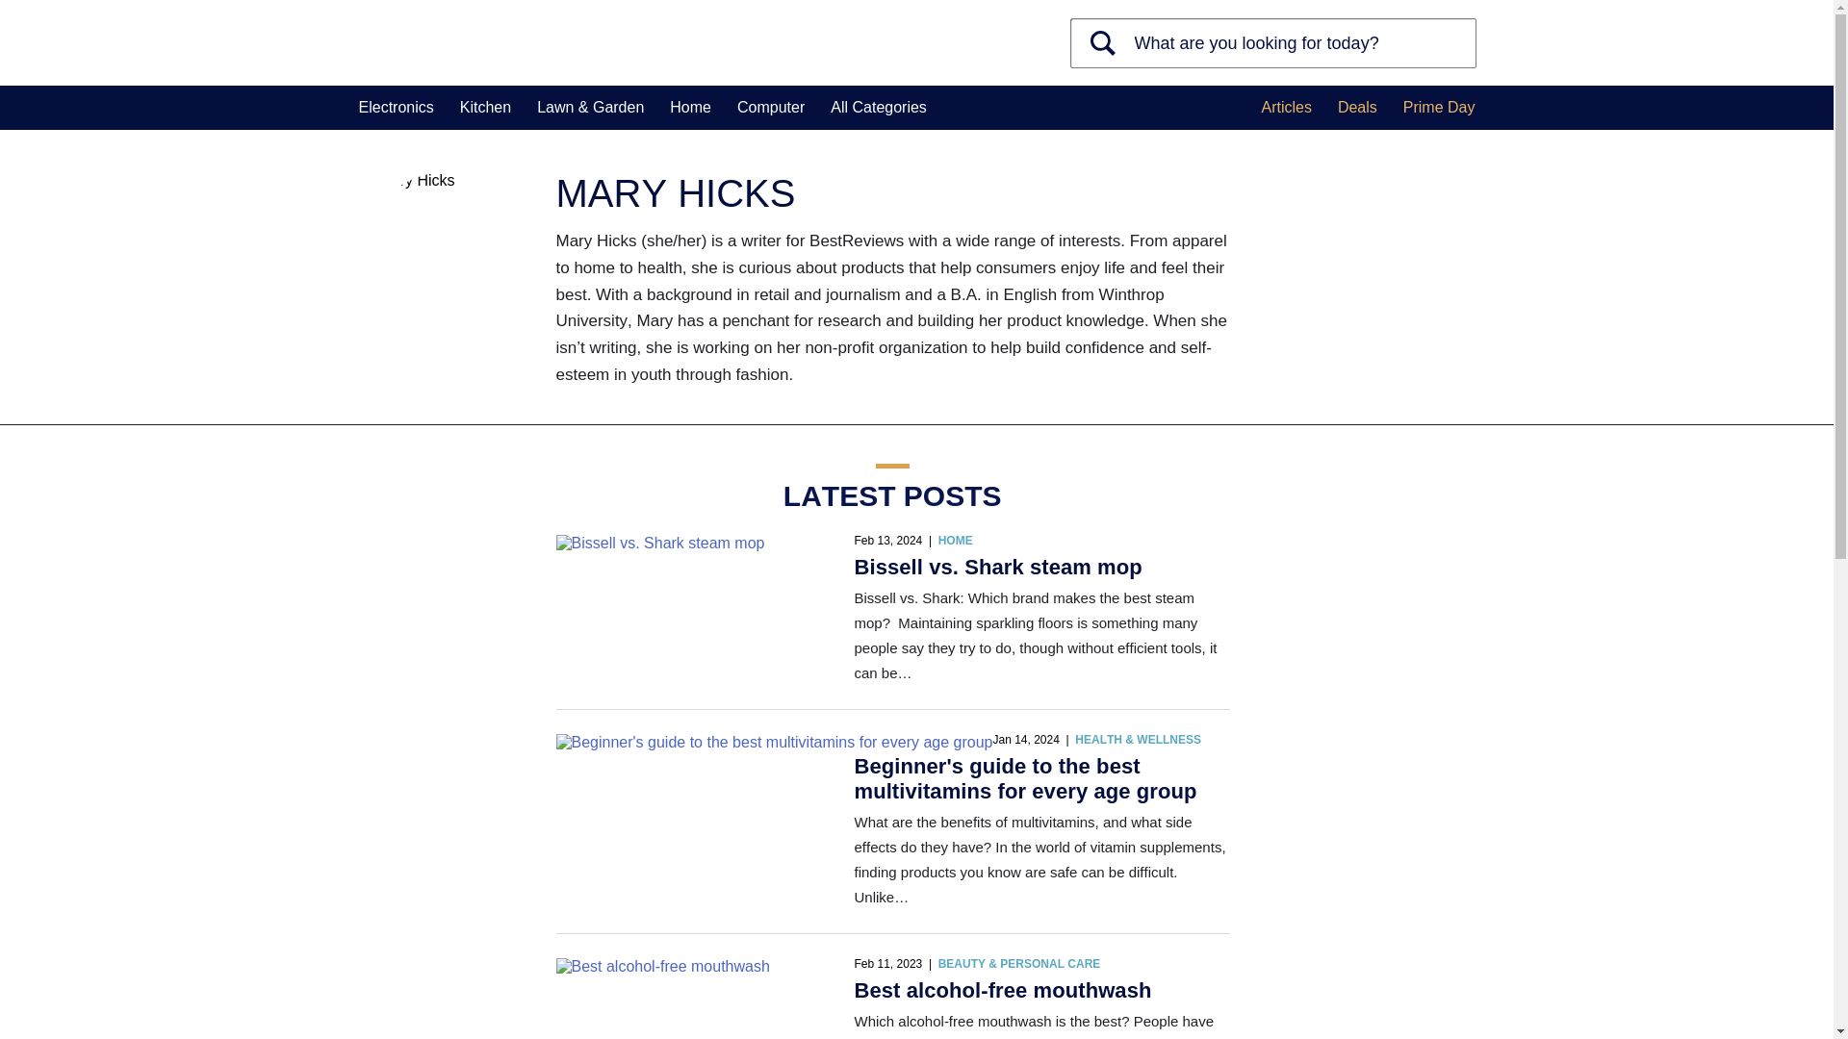 This screenshot has width=1848, height=1039. I want to click on Deals, so click(1357, 108).